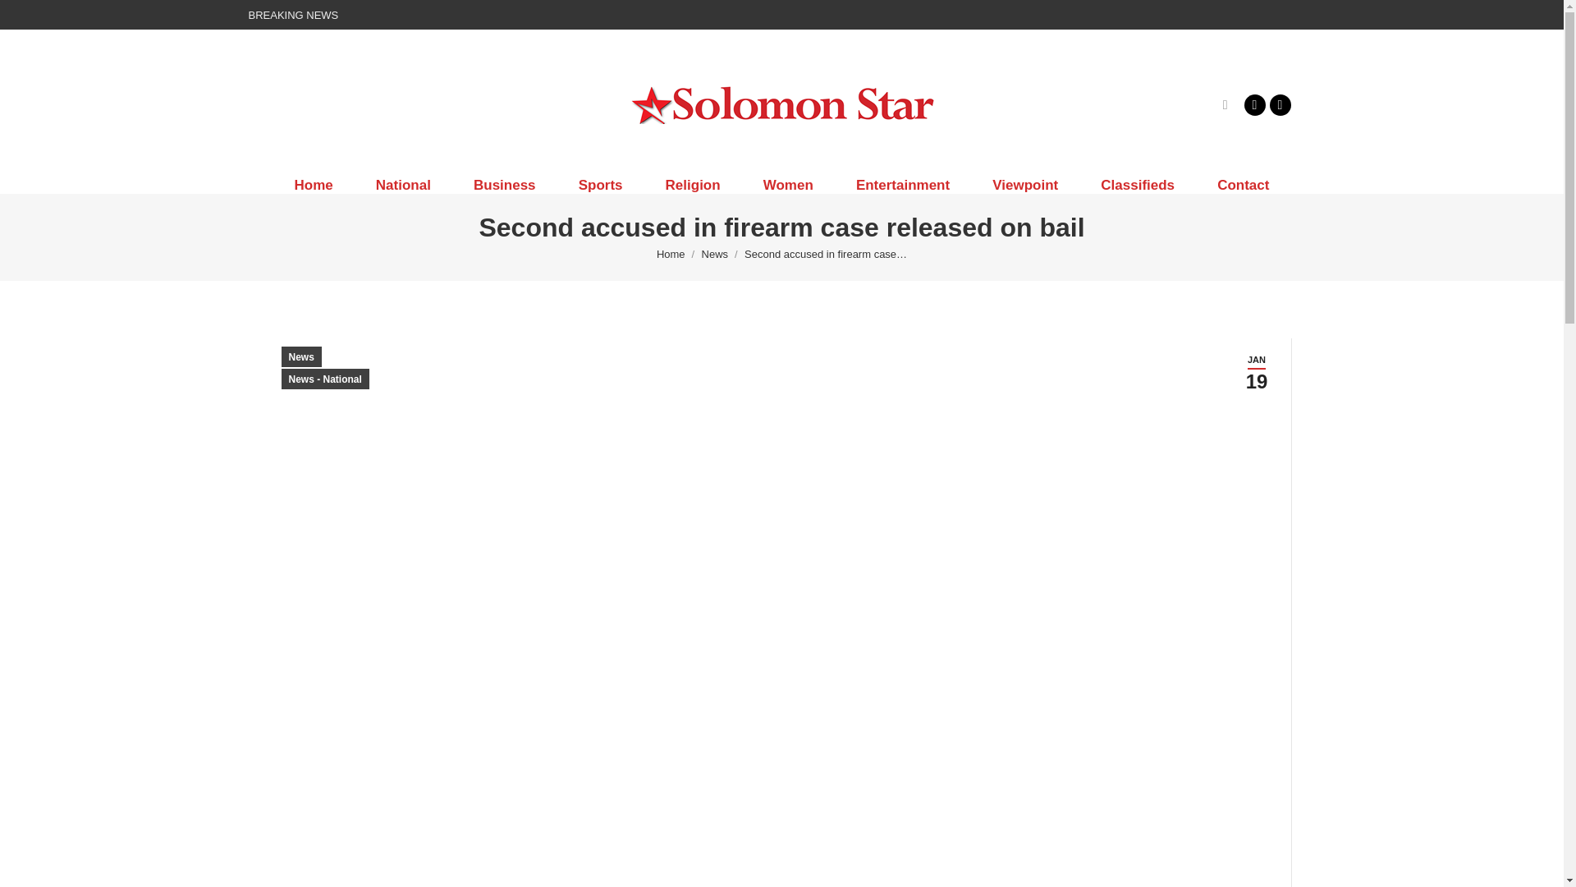 Image resolution: width=1576 pixels, height=887 pixels. I want to click on X page opens in new window, so click(1279, 104).